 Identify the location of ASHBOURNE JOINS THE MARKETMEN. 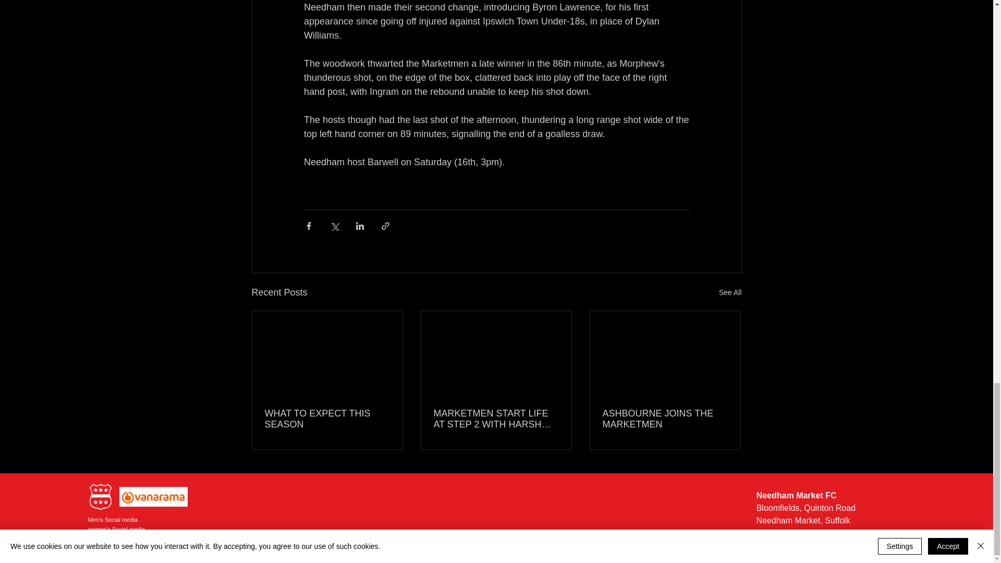
(665, 419).